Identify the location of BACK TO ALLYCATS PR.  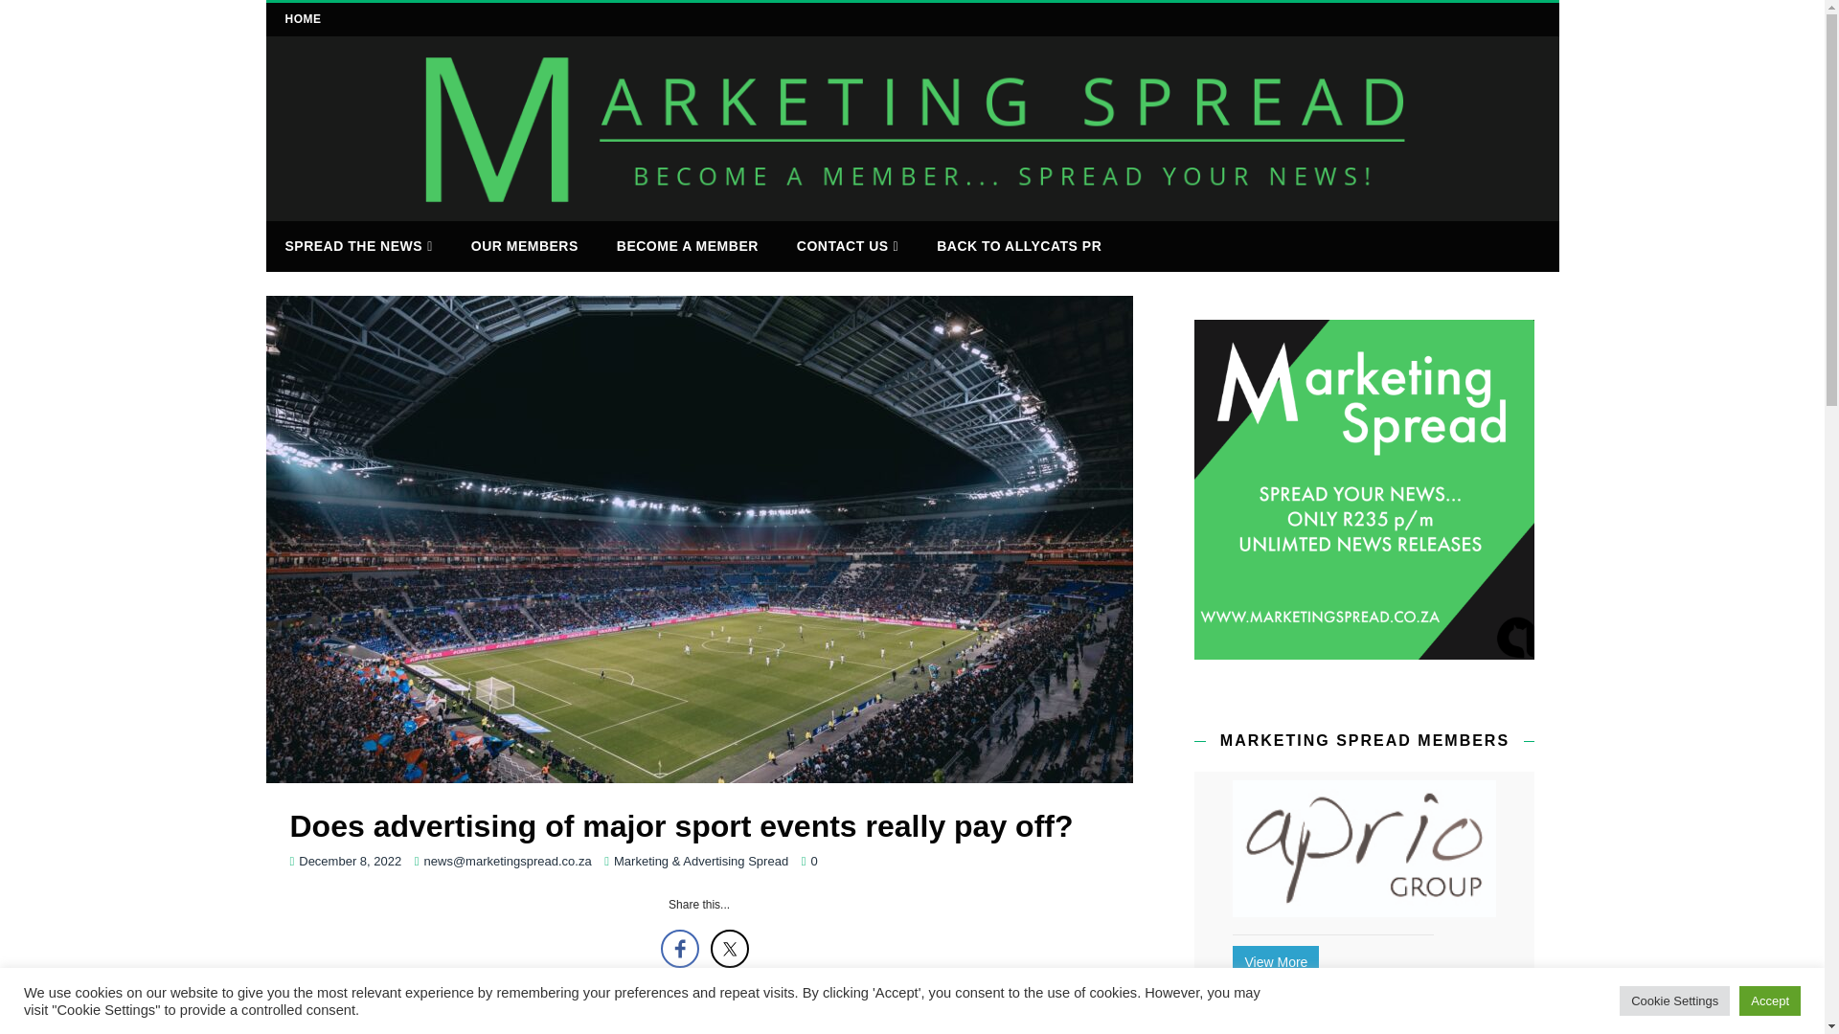
(1019, 245).